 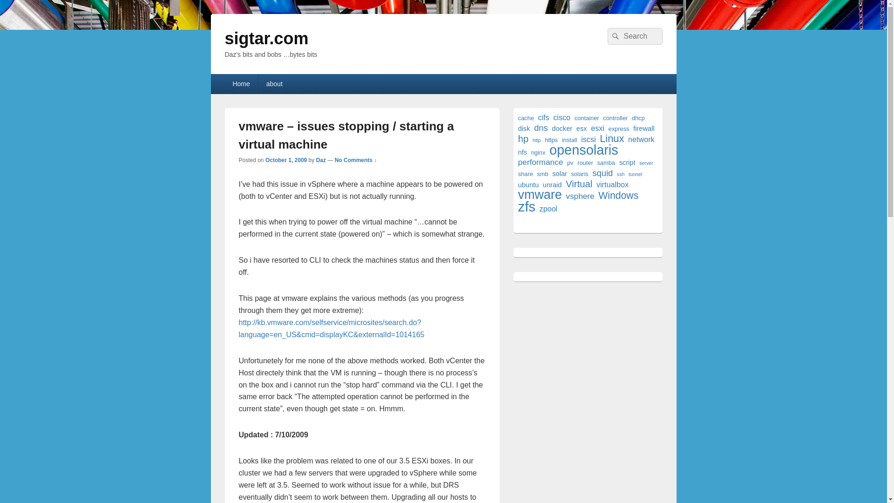 What do you see at coordinates (523, 129) in the screenshot?
I see `disk` at bounding box center [523, 129].